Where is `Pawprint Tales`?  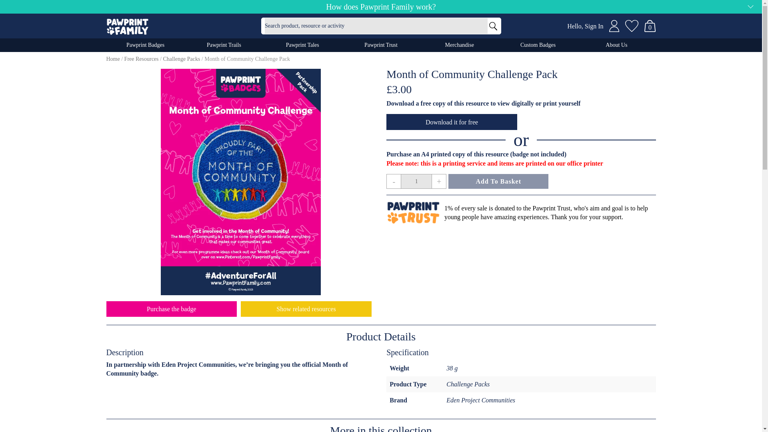 Pawprint Tales is located at coordinates (302, 45).